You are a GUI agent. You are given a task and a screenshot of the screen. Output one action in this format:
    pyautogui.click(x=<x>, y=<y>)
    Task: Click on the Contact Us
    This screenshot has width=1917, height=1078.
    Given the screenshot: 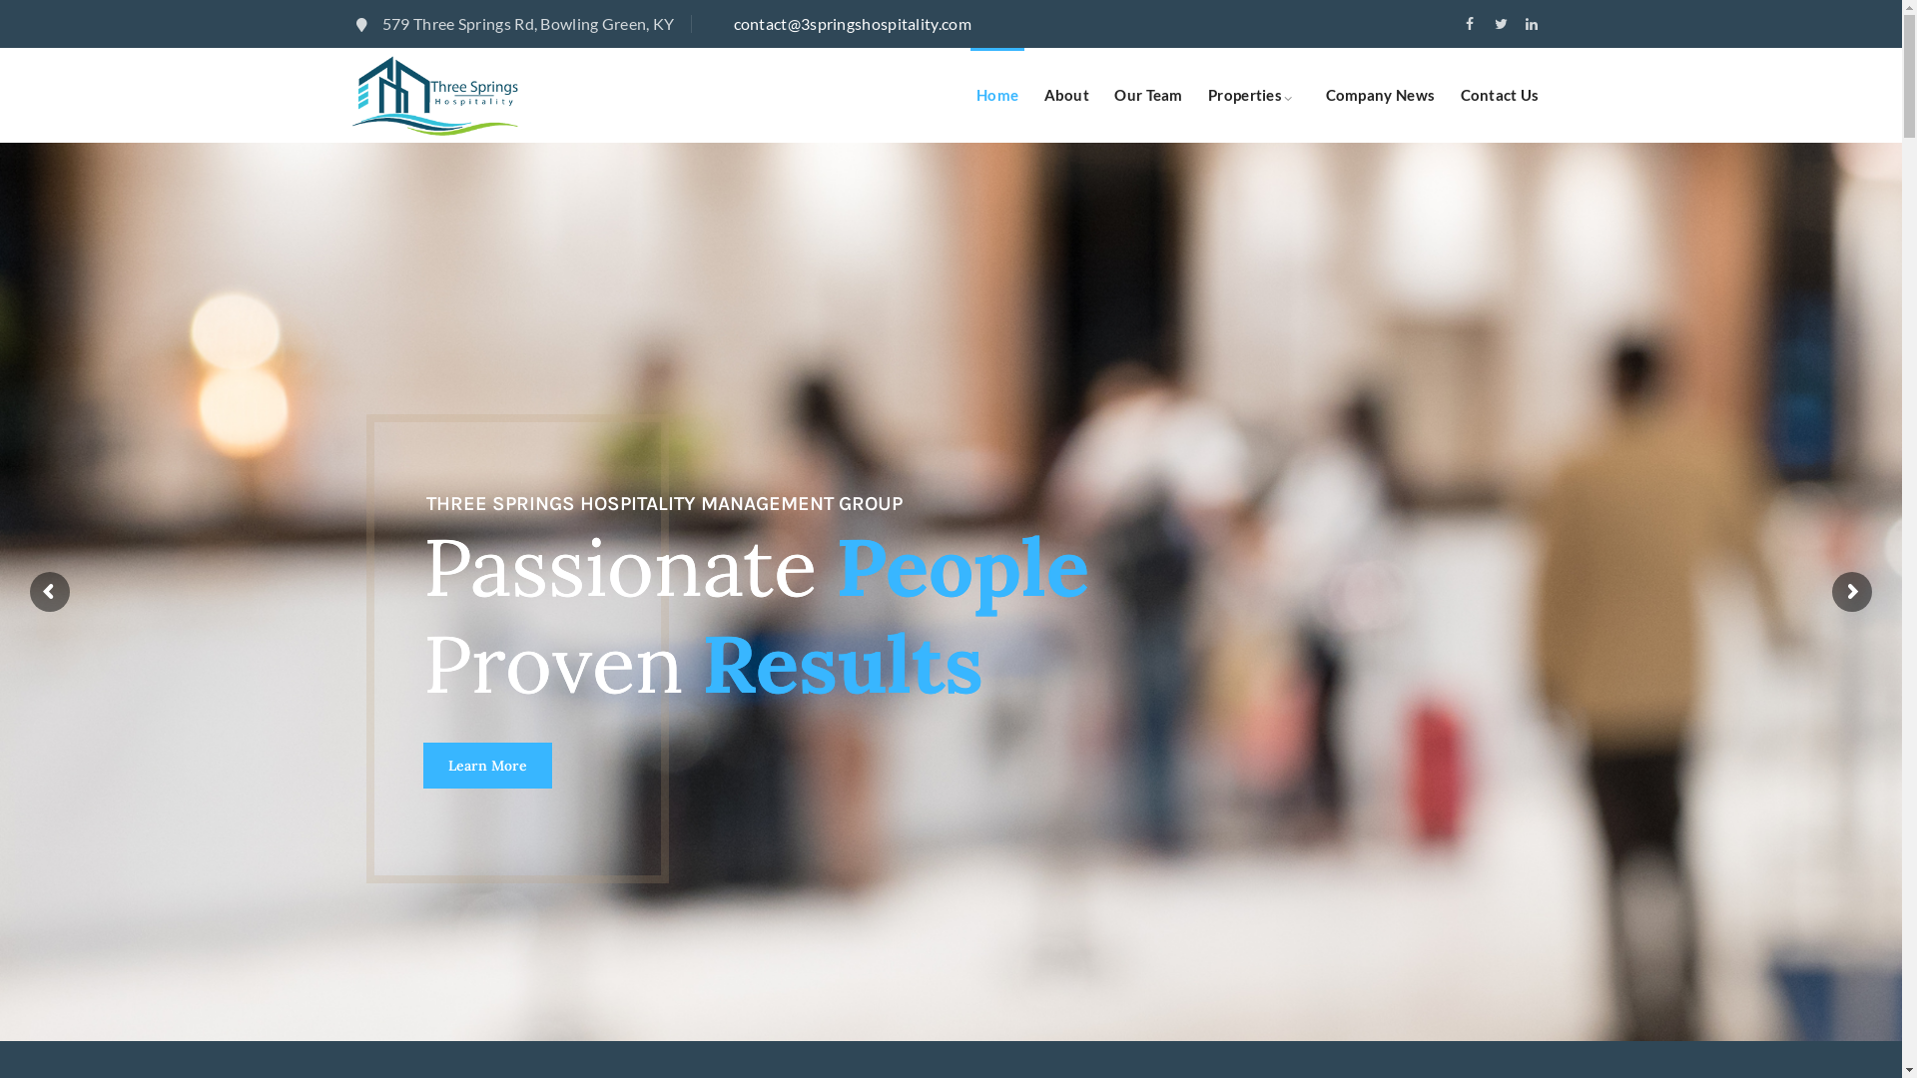 What is the action you would take?
    pyautogui.click(x=1500, y=96)
    